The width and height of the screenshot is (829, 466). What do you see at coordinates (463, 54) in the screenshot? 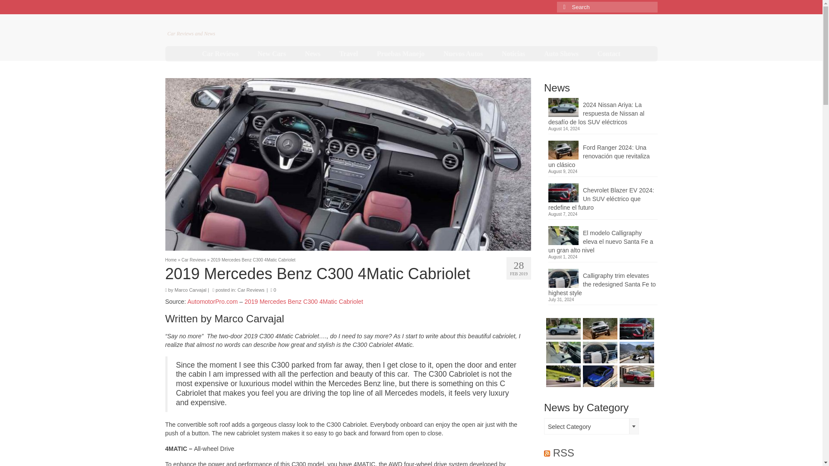
I see `Nuevos Autos` at bounding box center [463, 54].